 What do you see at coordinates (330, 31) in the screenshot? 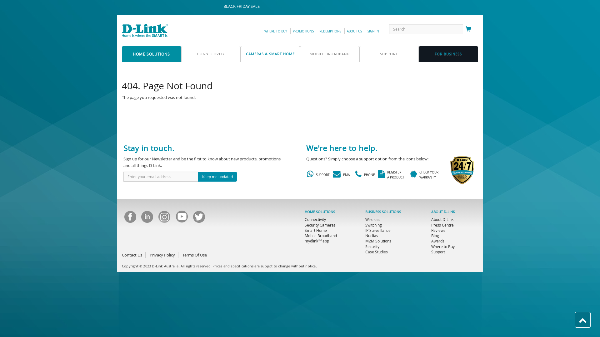
I see `REDEMPTIONS` at bounding box center [330, 31].